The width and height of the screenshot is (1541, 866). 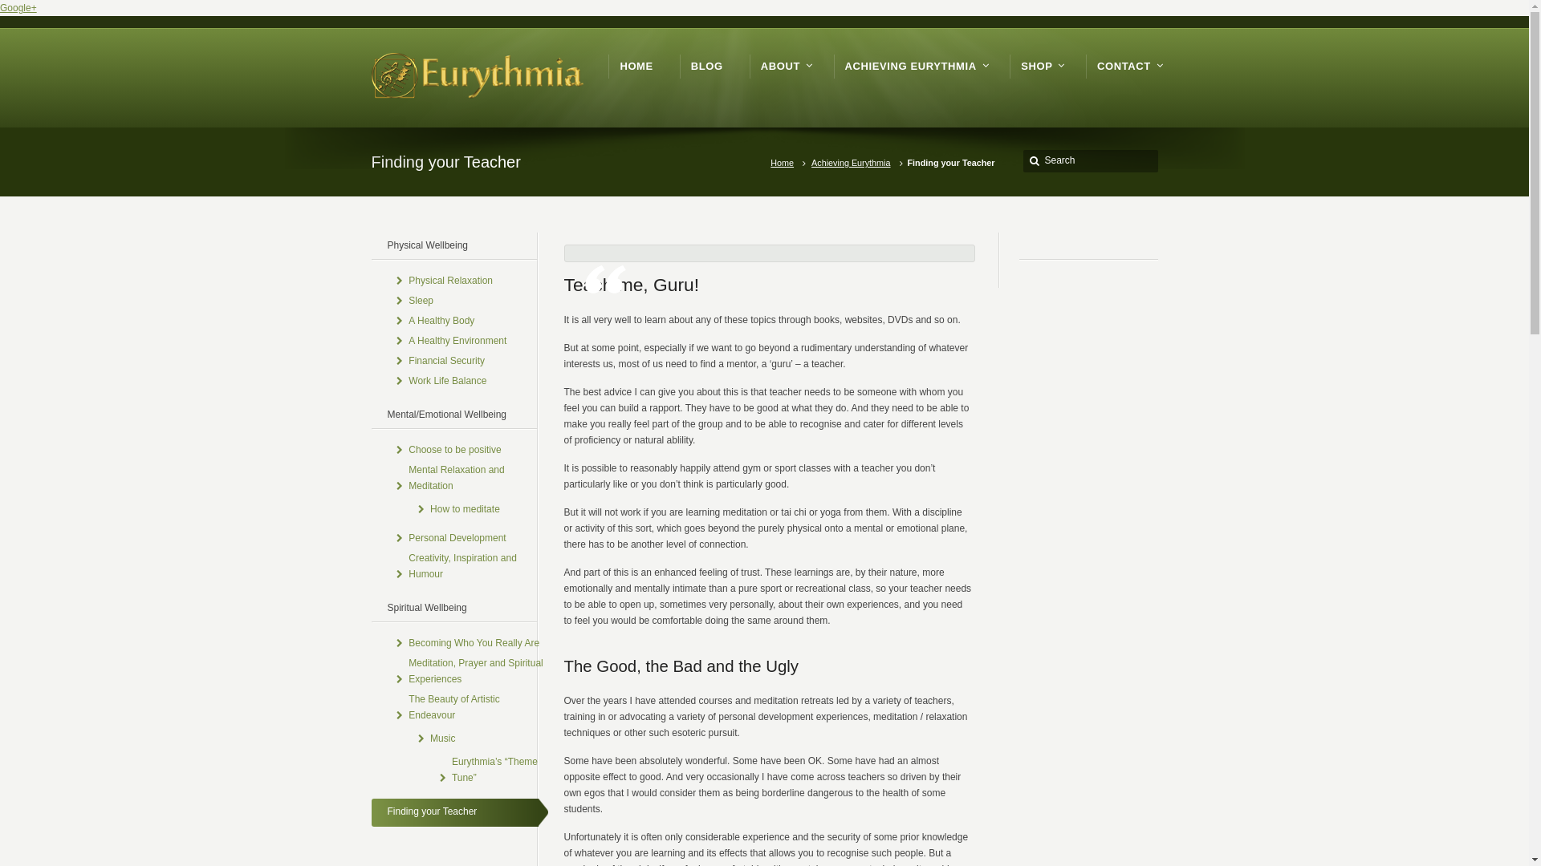 What do you see at coordinates (478, 566) in the screenshot?
I see `Creativity, Inspiration and Humour` at bounding box center [478, 566].